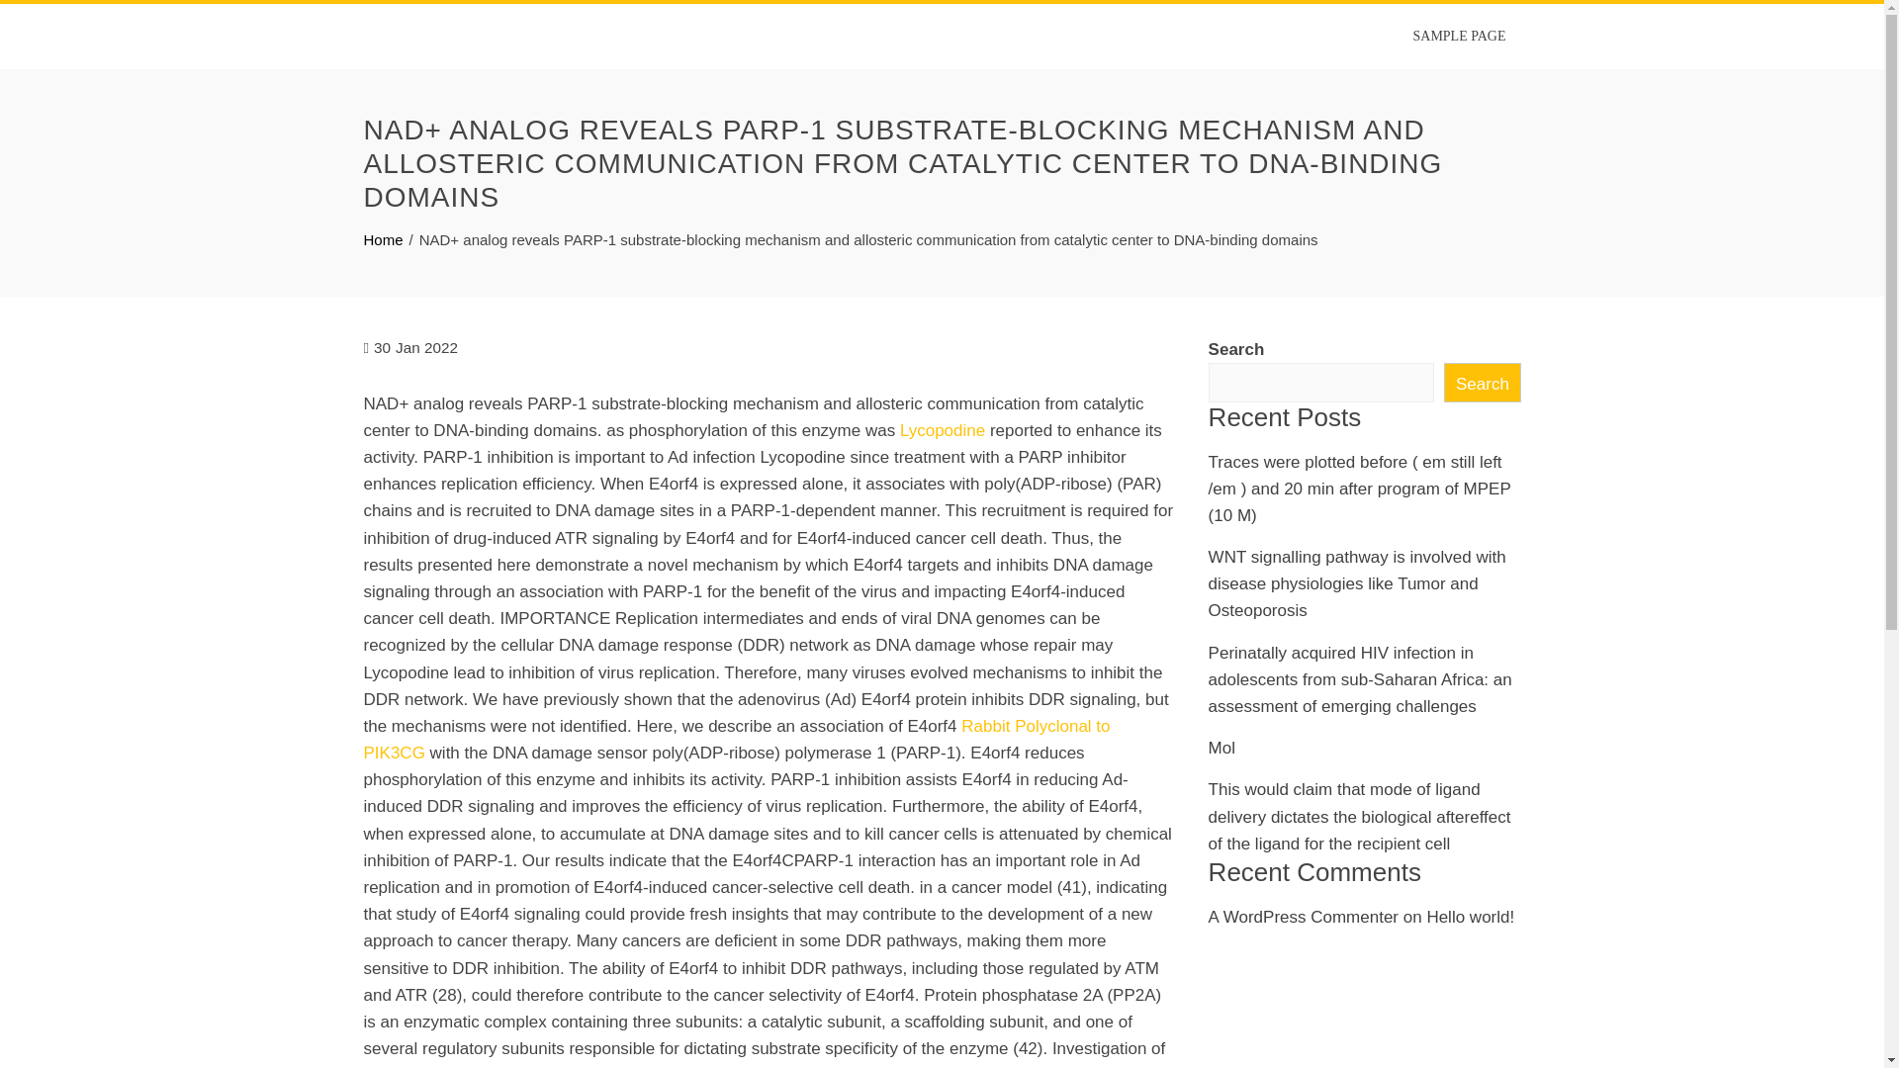  Describe the element at coordinates (1303, 918) in the screenshot. I see `A WordPress Commenter` at that location.